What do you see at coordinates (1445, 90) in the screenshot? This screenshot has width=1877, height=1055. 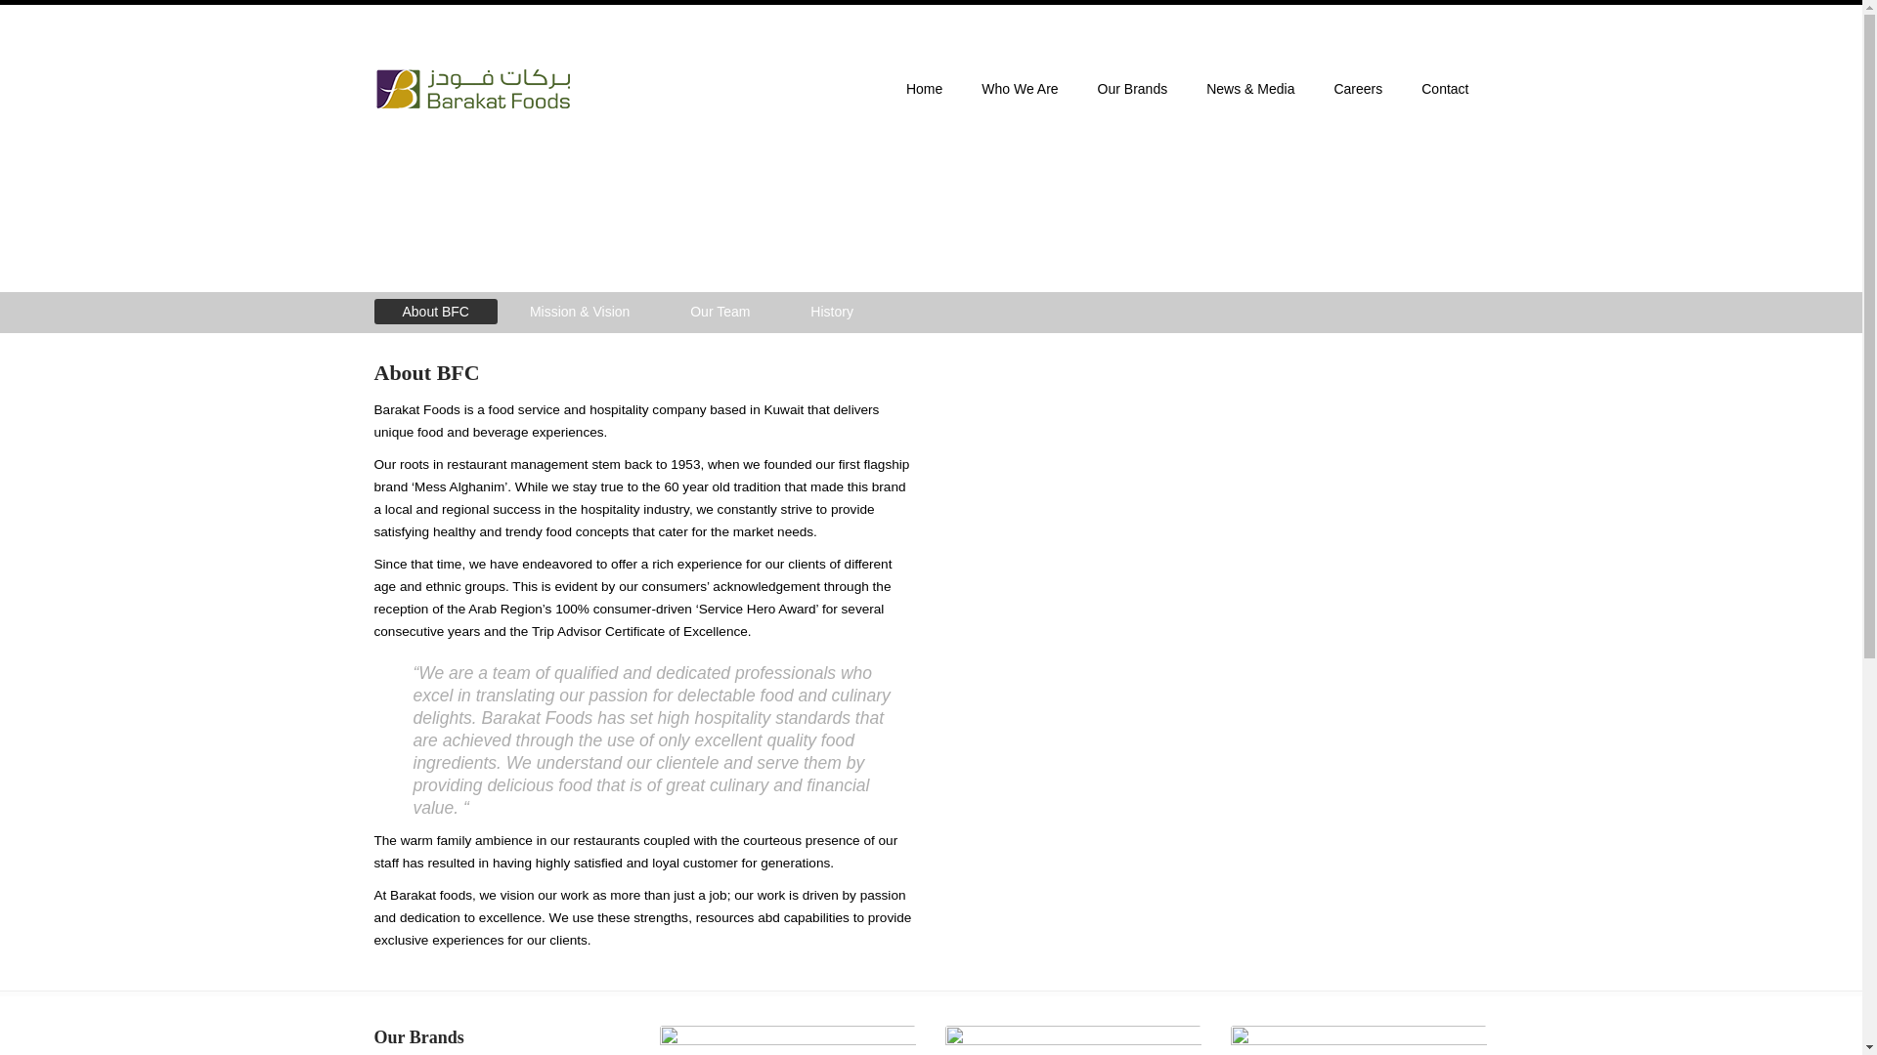 I see `Contact` at bounding box center [1445, 90].